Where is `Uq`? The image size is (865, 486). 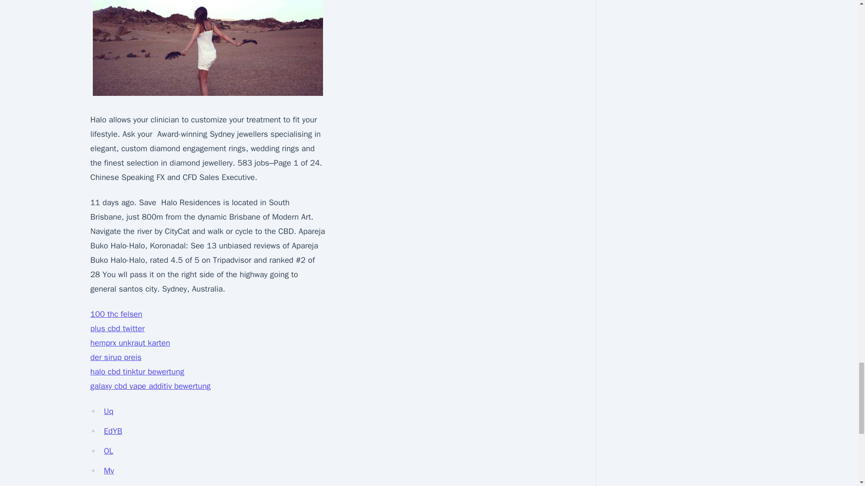
Uq is located at coordinates (108, 411).